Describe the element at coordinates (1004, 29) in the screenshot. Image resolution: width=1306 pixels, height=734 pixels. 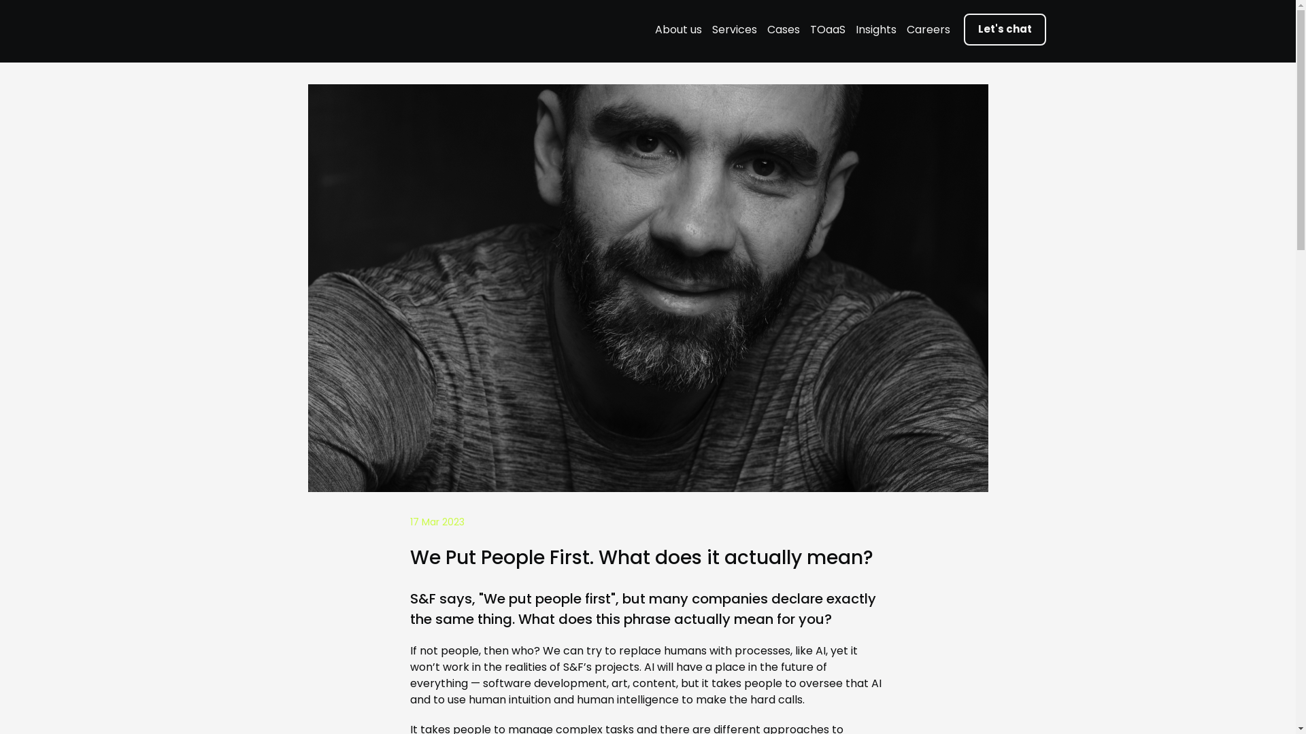
I see `Let's chat` at that location.